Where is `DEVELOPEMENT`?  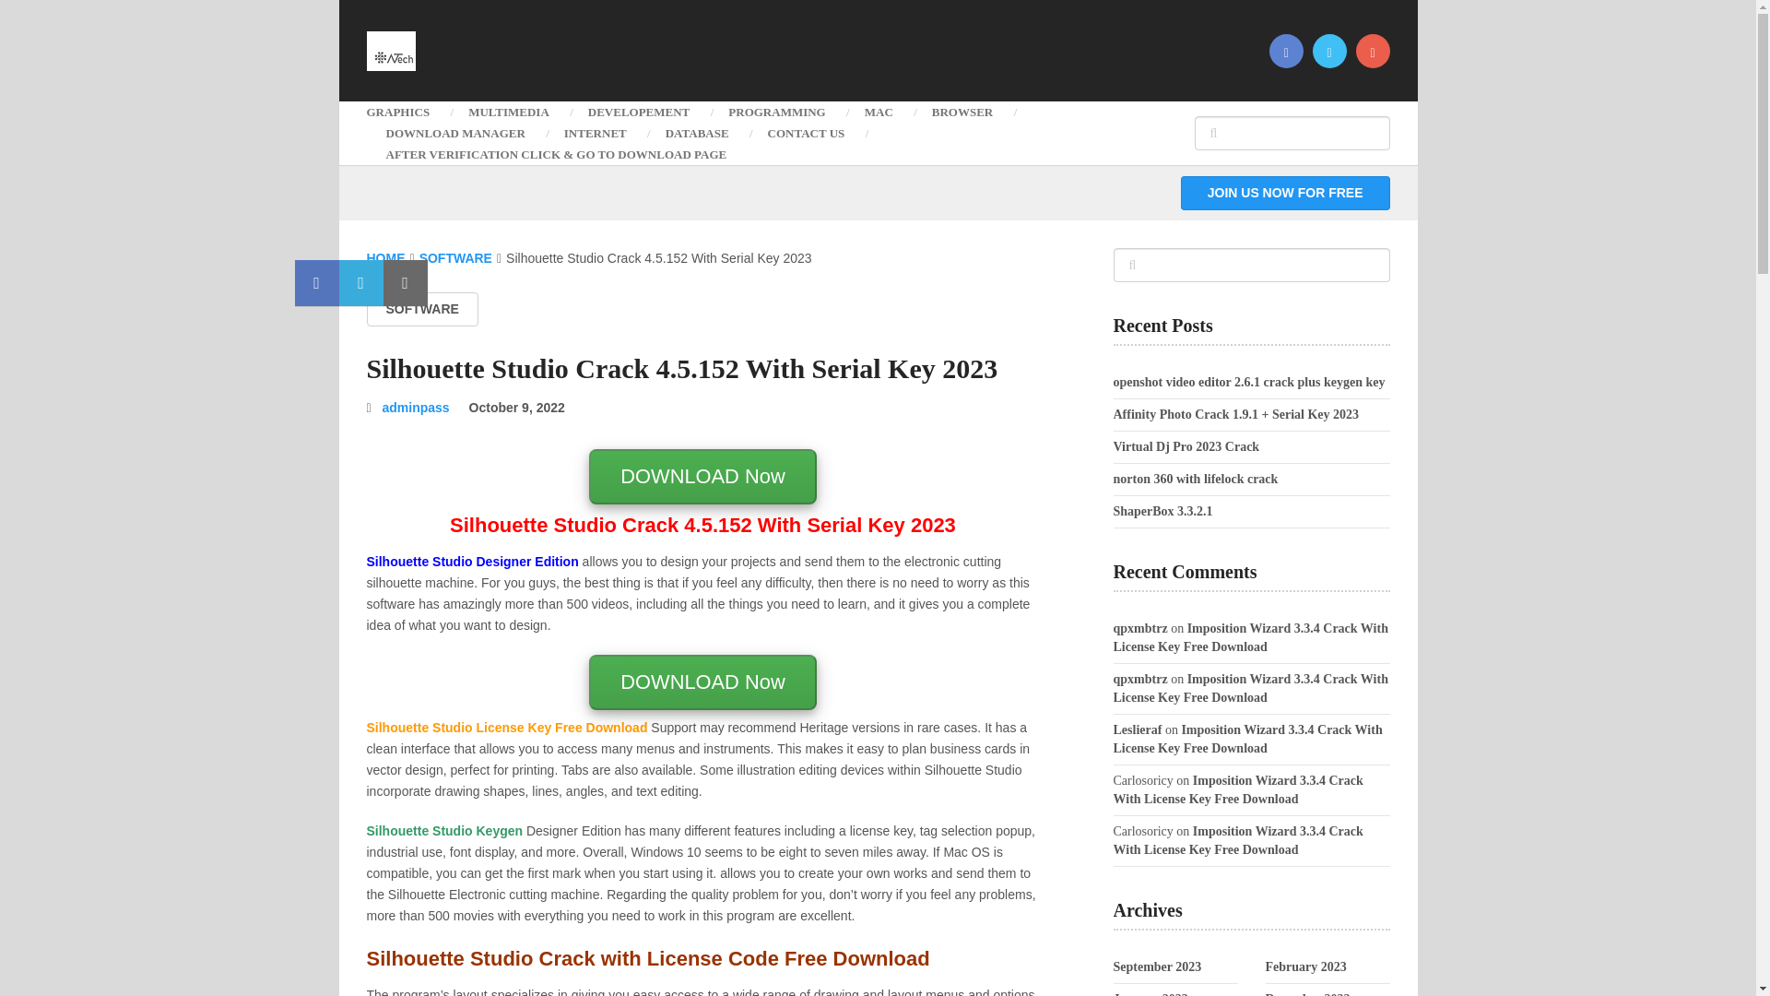
DEVELOPEMENT is located at coordinates (638, 112).